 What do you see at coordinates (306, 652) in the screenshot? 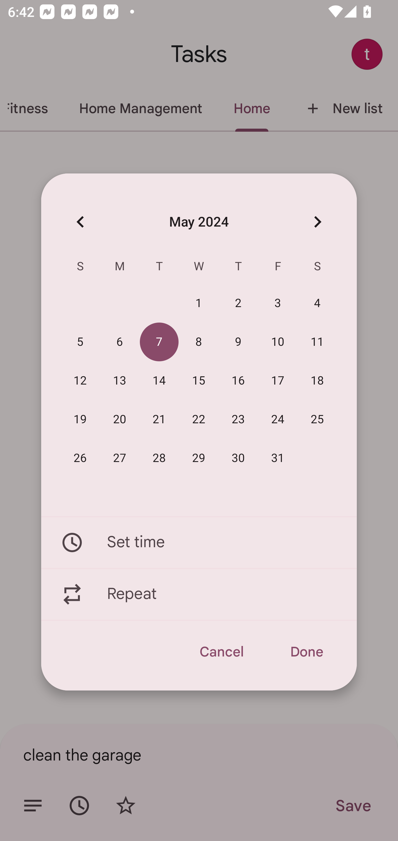
I see `Done` at bounding box center [306, 652].